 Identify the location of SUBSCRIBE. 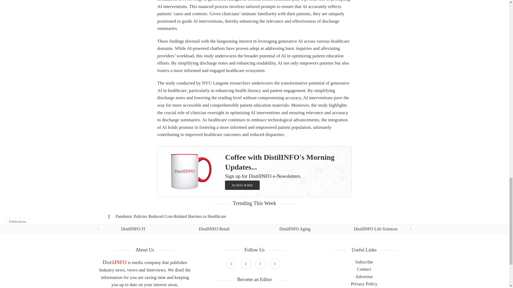
(242, 185).